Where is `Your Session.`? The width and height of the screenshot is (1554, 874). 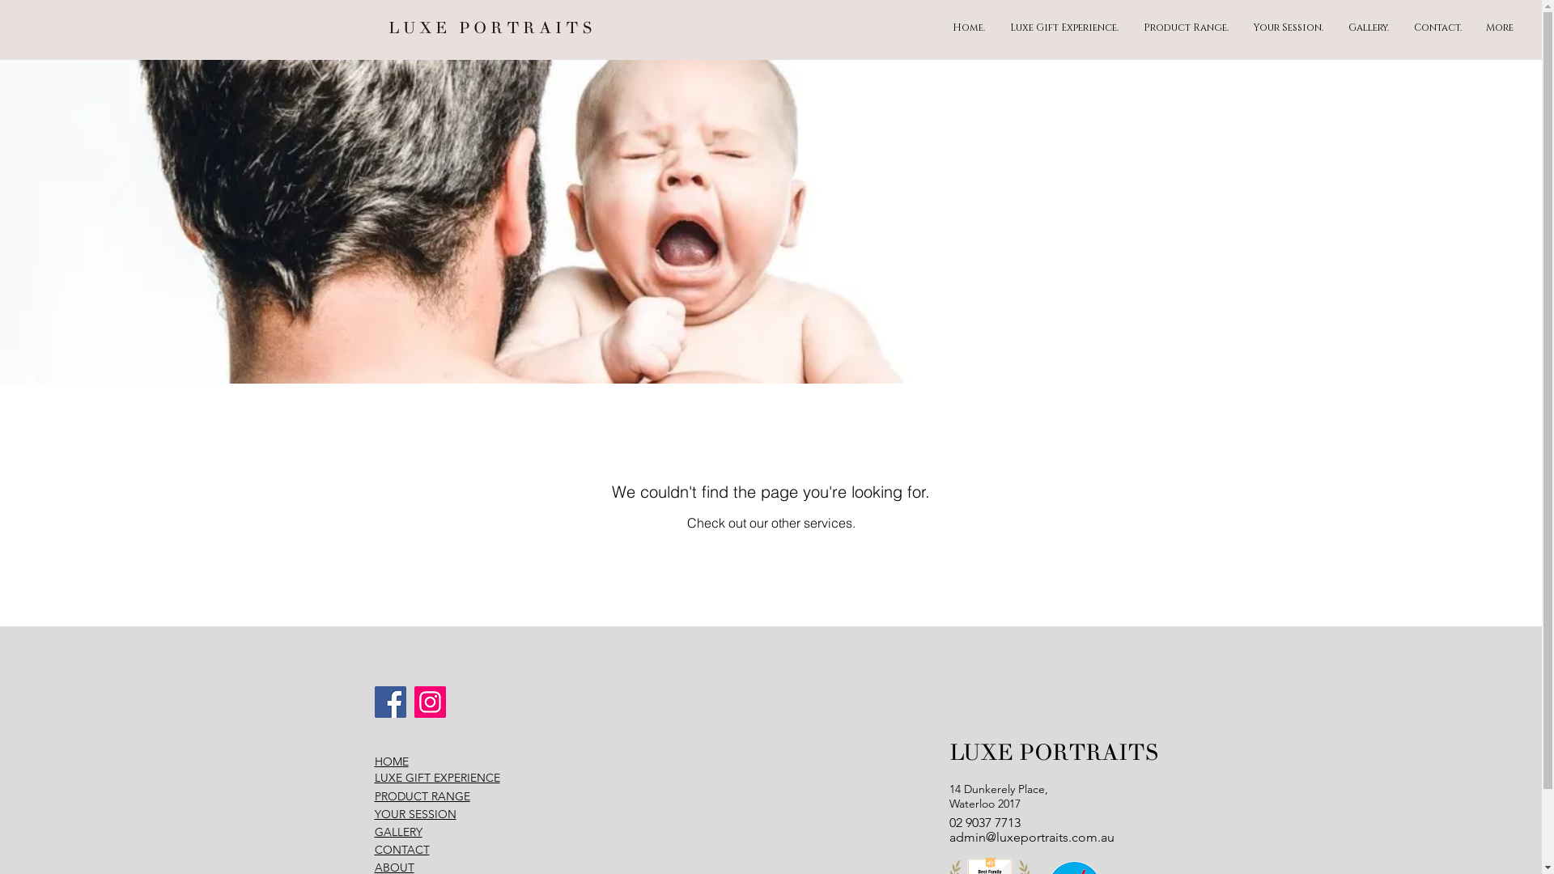
Your Session. is located at coordinates (1289, 28).